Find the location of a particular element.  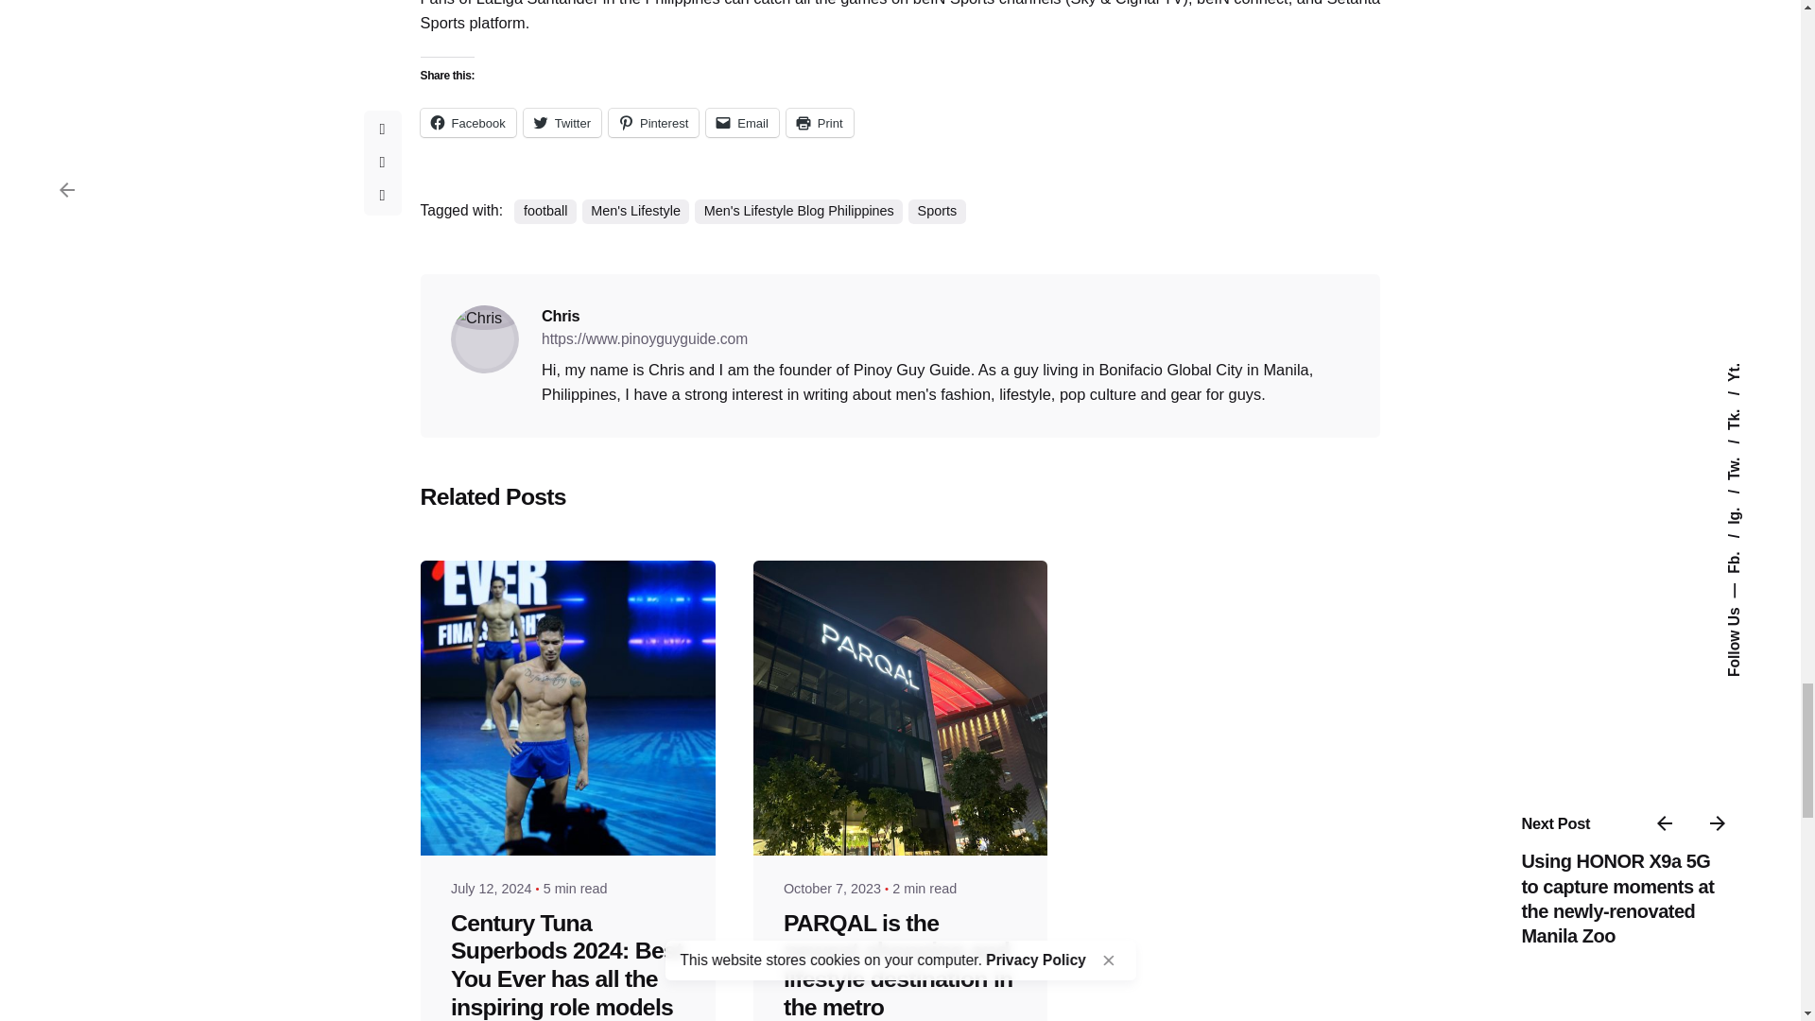

Click to share on Facebook is located at coordinates (468, 122).